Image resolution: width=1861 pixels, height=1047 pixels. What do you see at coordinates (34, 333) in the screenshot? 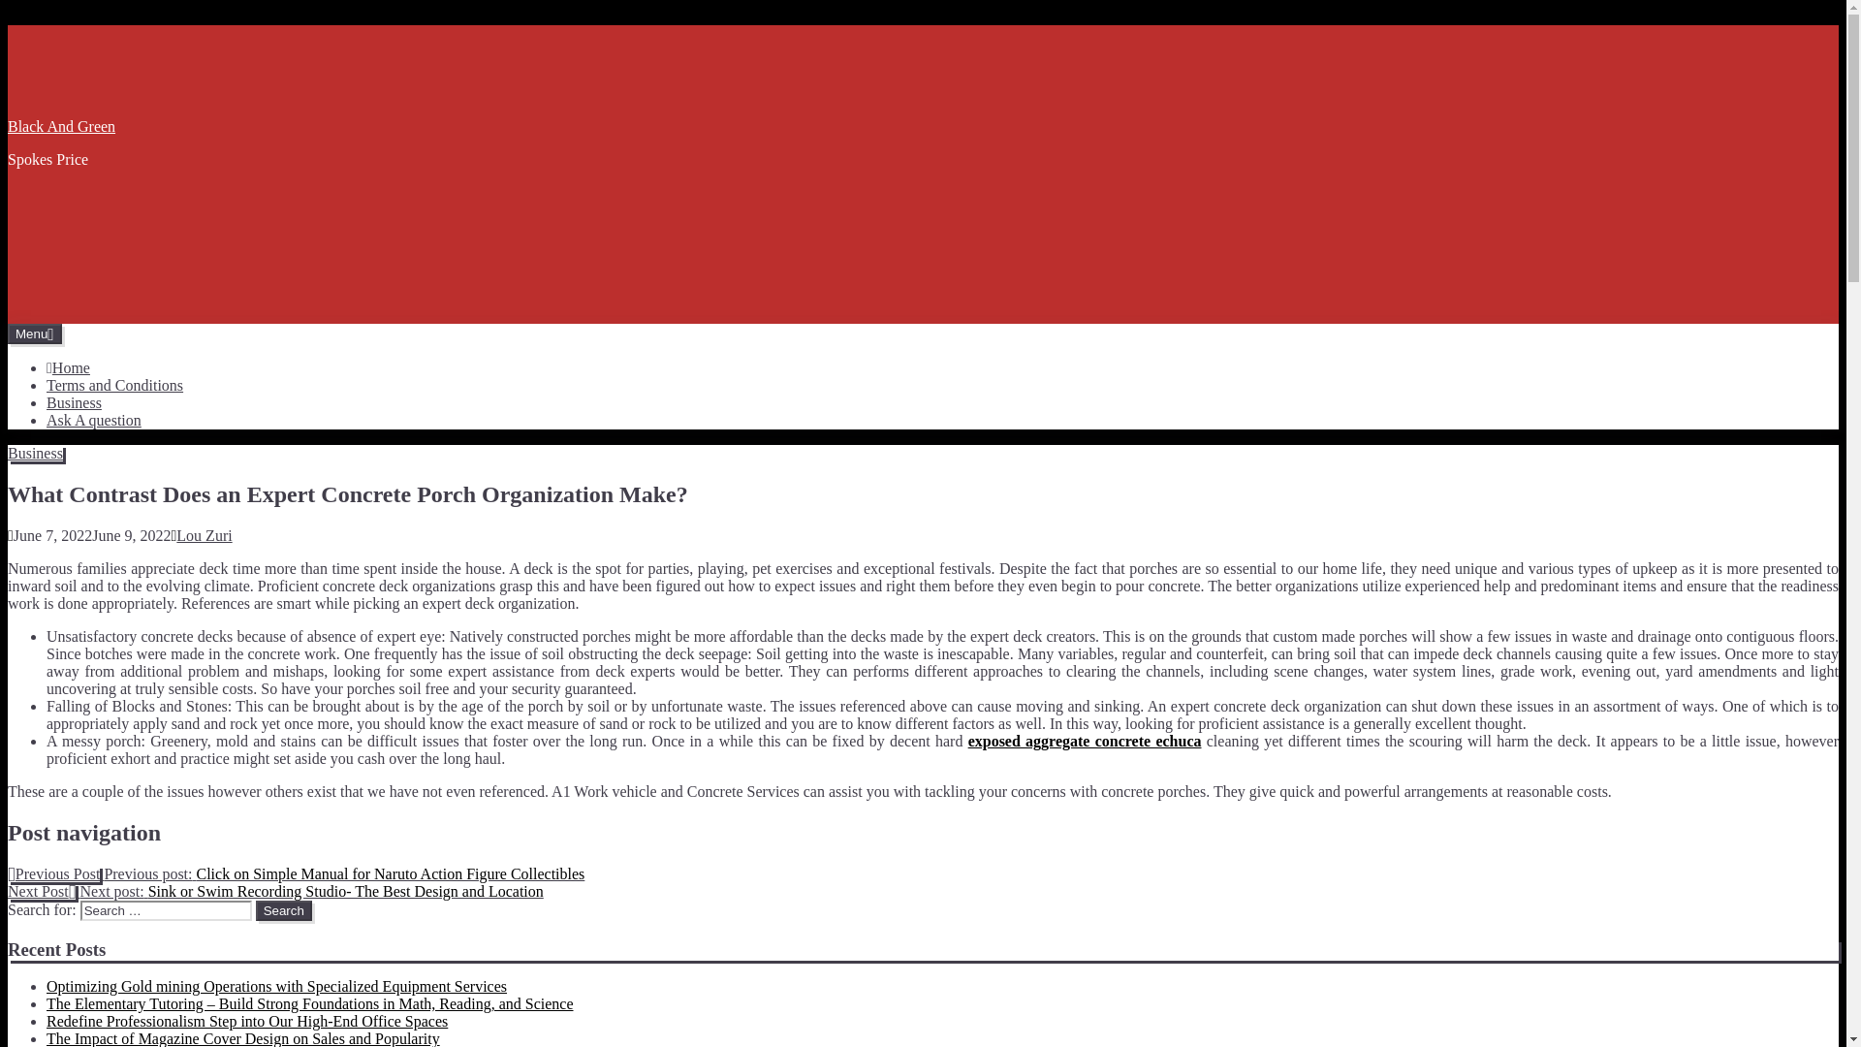
I see `Menu` at bounding box center [34, 333].